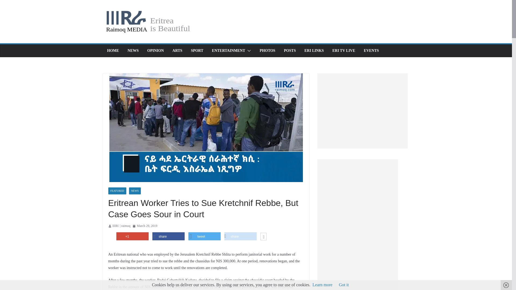  I want to click on FEATURED, so click(117, 191).